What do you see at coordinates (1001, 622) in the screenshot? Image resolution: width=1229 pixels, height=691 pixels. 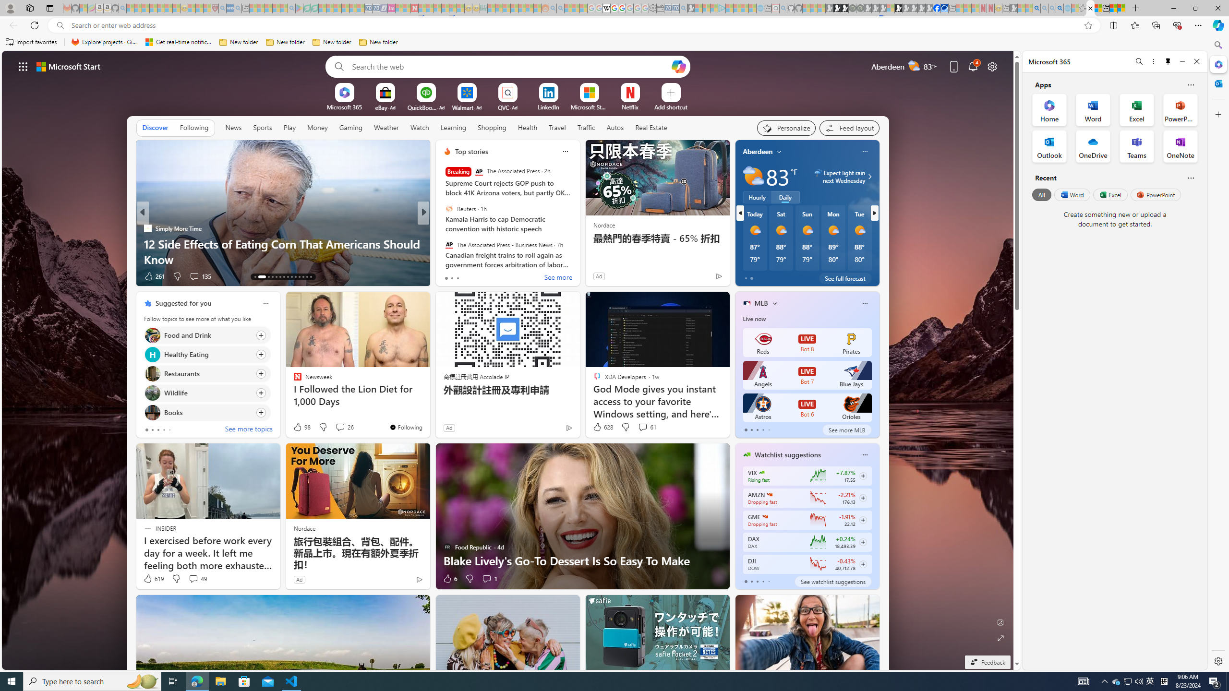 I see `Edit Background` at bounding box center [1001, 622].